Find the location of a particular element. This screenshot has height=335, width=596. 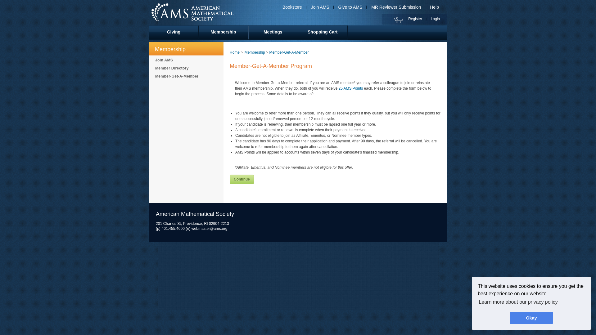

Bookstore is located at coordinates (294, 7).